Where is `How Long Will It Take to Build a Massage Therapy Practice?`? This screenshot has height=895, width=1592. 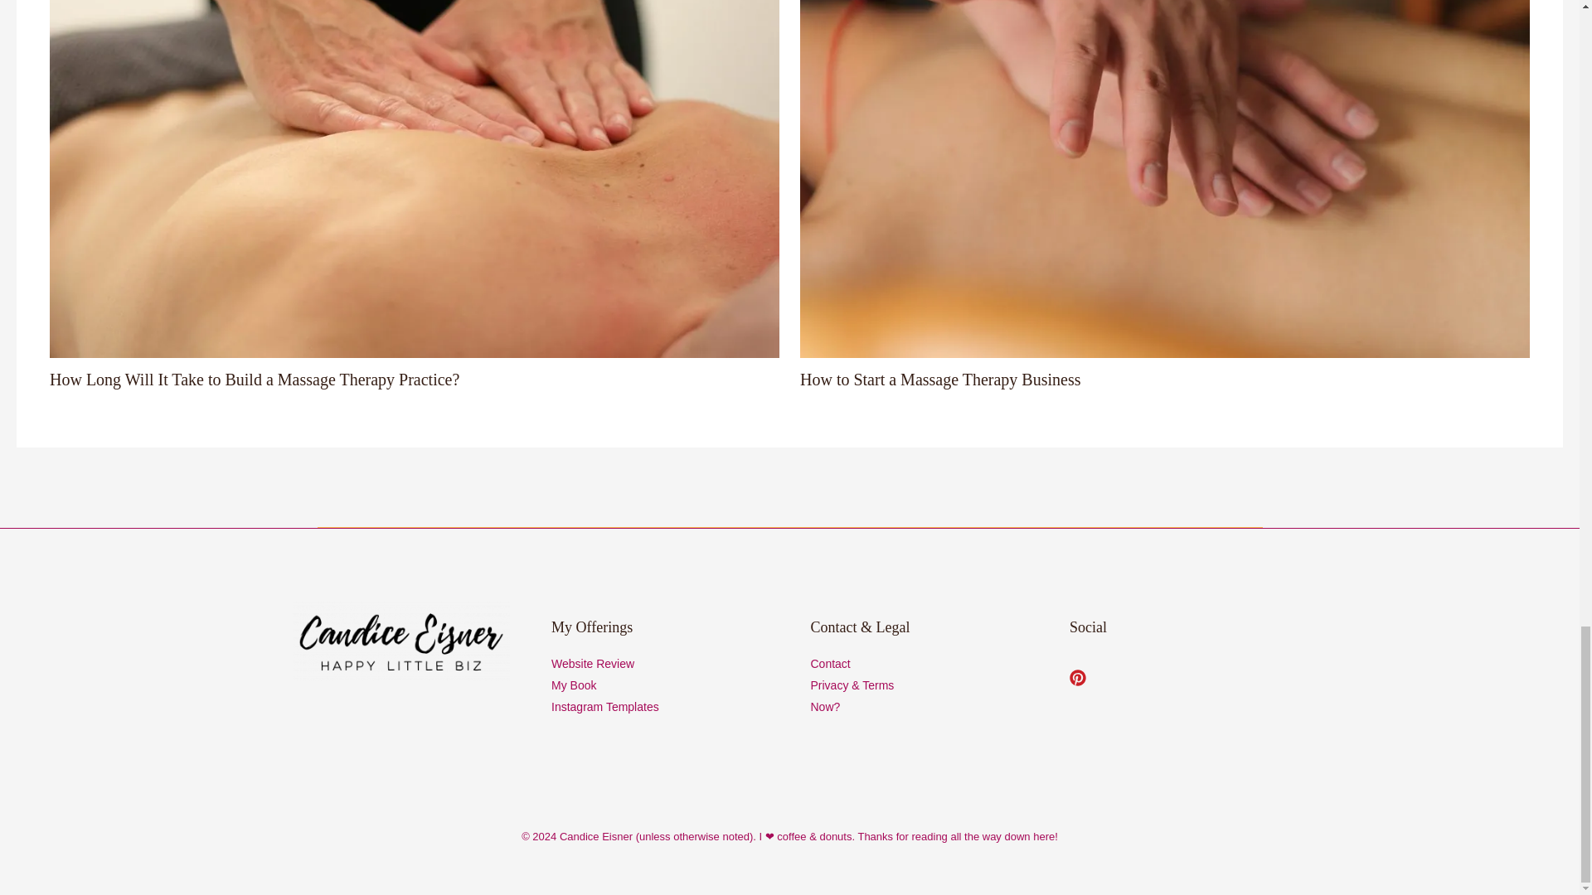
How Long Will It Take to Build a Massage Therapy Practice? is located at coordinates (254, 380).